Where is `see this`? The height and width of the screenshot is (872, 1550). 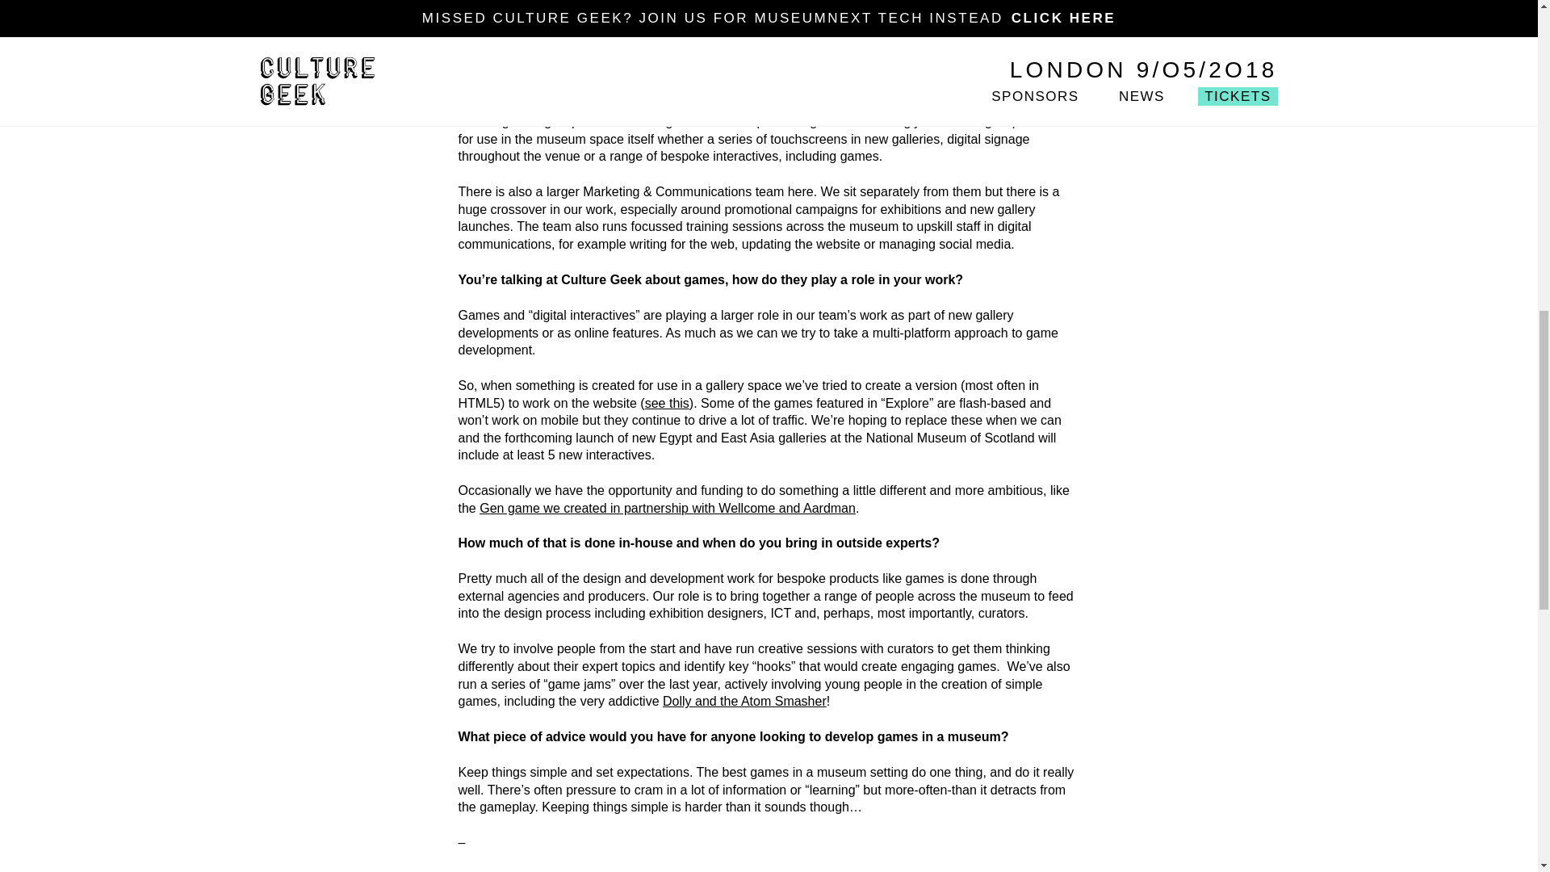
see this is located at coordinates (667, 403).